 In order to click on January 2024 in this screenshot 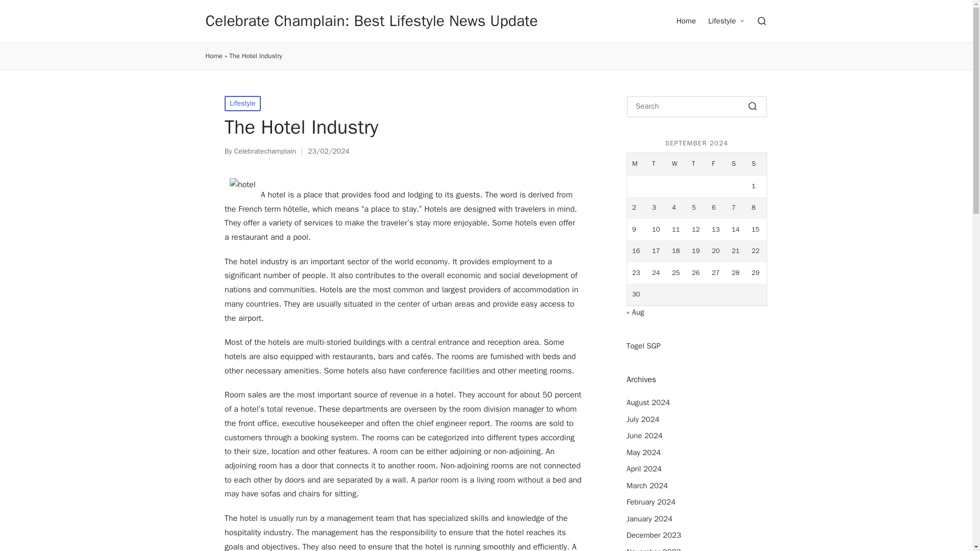, I will do `click(649, 519)`.